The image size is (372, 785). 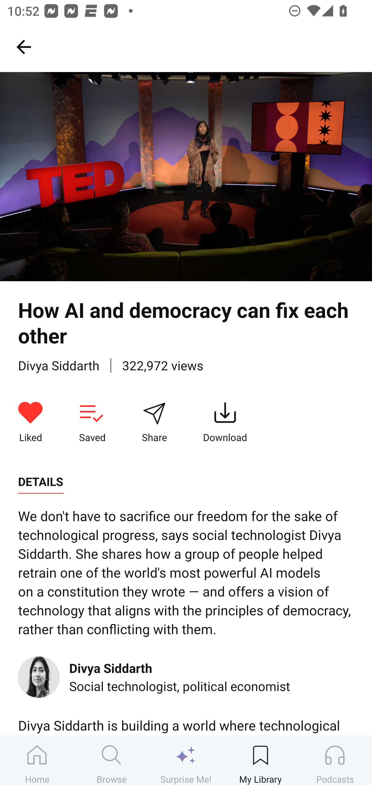 I want to click on Saved, so click(x=92, y=422).